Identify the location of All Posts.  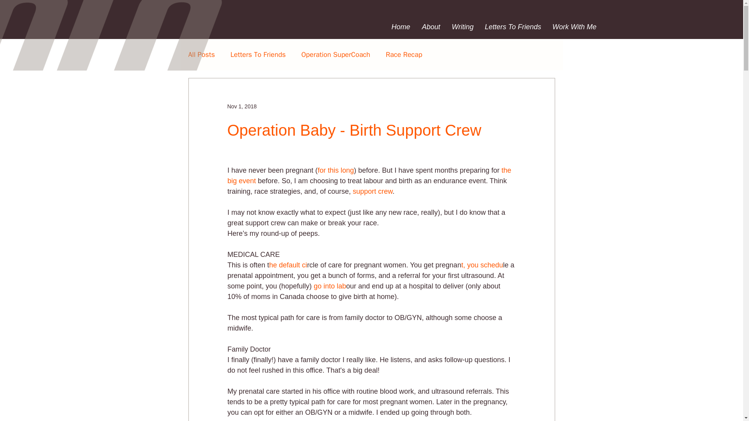
(201, 55).